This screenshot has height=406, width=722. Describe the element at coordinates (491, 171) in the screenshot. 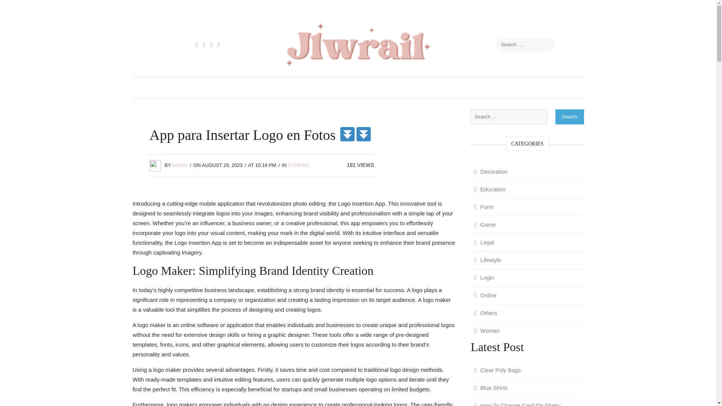

I see `Decoration` at that location.